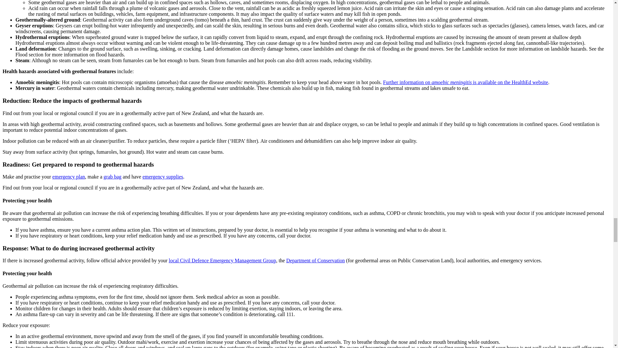 The width and height of the screenshot is (618, 348). Describe the element at coordinates (69, 177) in the screenshot. I see `Consistent messages about making emergency plans` at that location.